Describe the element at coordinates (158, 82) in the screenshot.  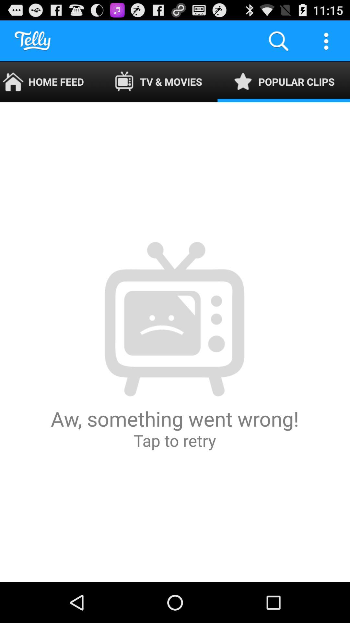
I see `choose app to the left of popular clips` at that location.